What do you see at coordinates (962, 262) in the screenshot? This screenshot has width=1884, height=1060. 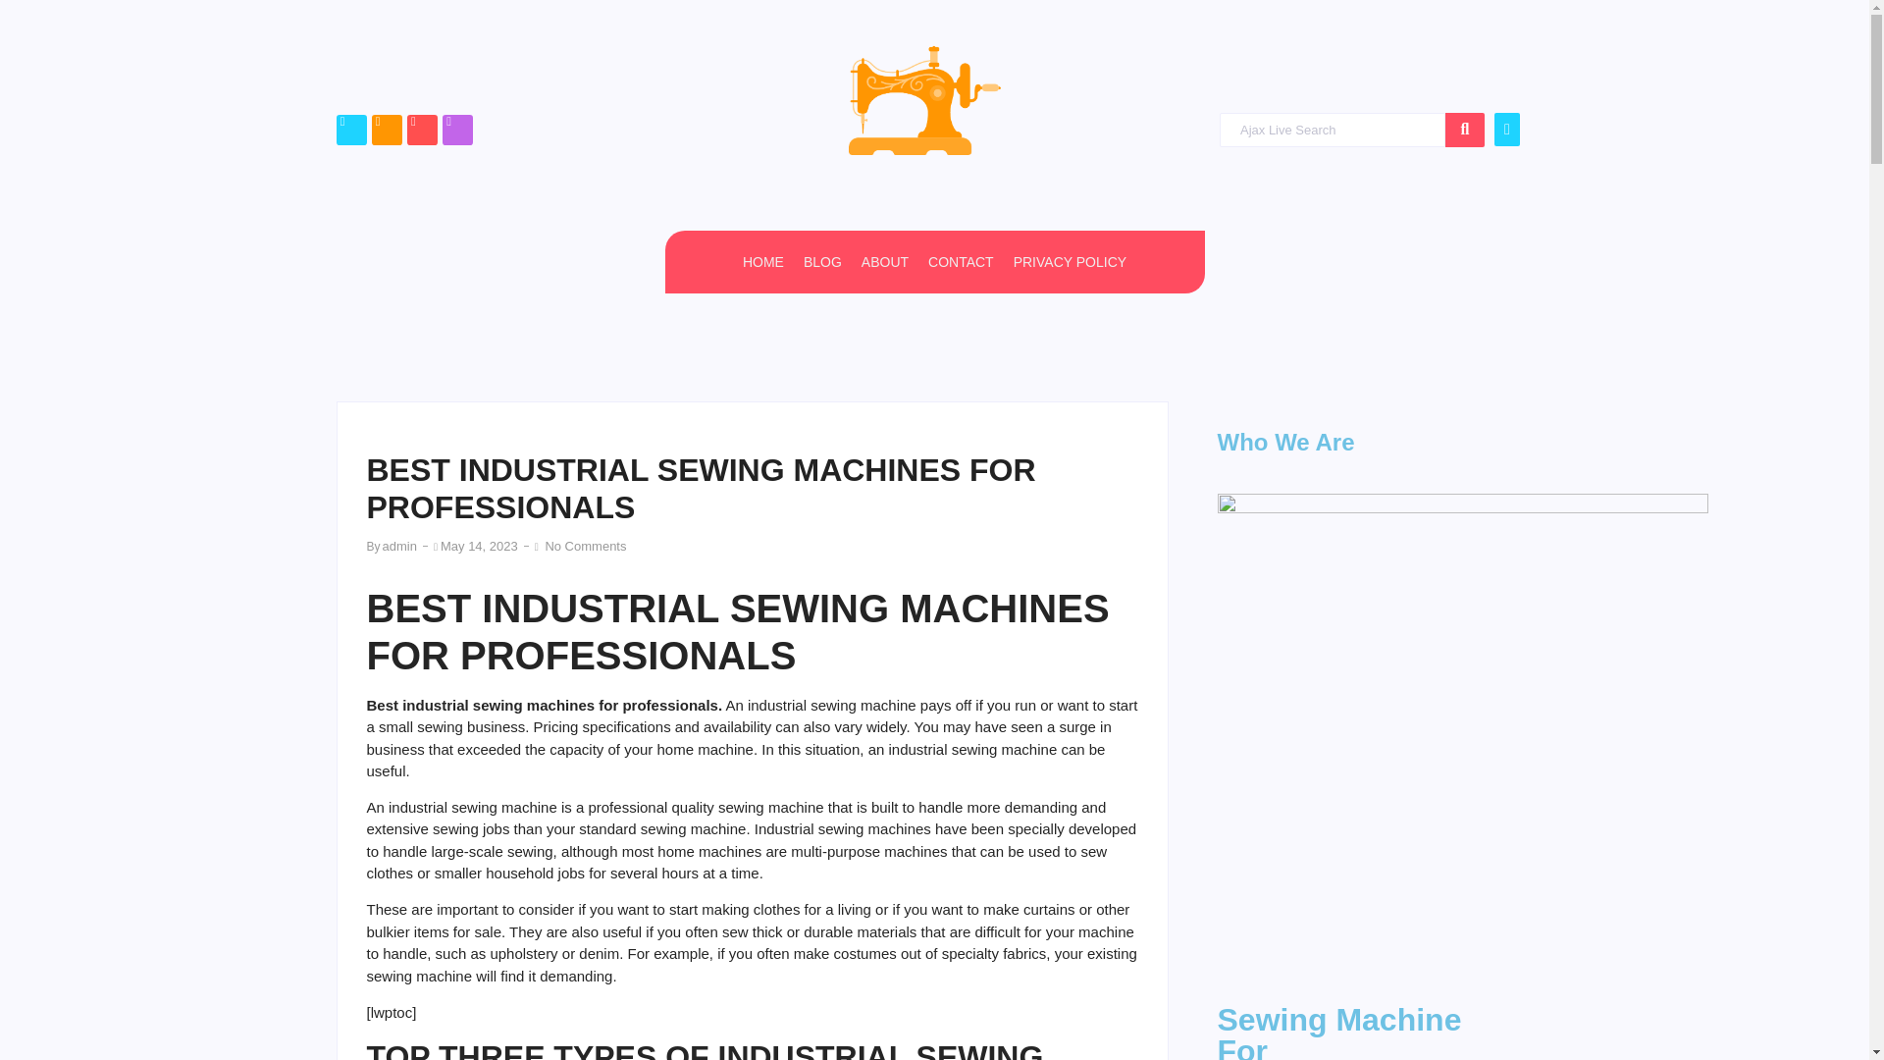 I see `CONTACT` at bounding box center [962, 262].